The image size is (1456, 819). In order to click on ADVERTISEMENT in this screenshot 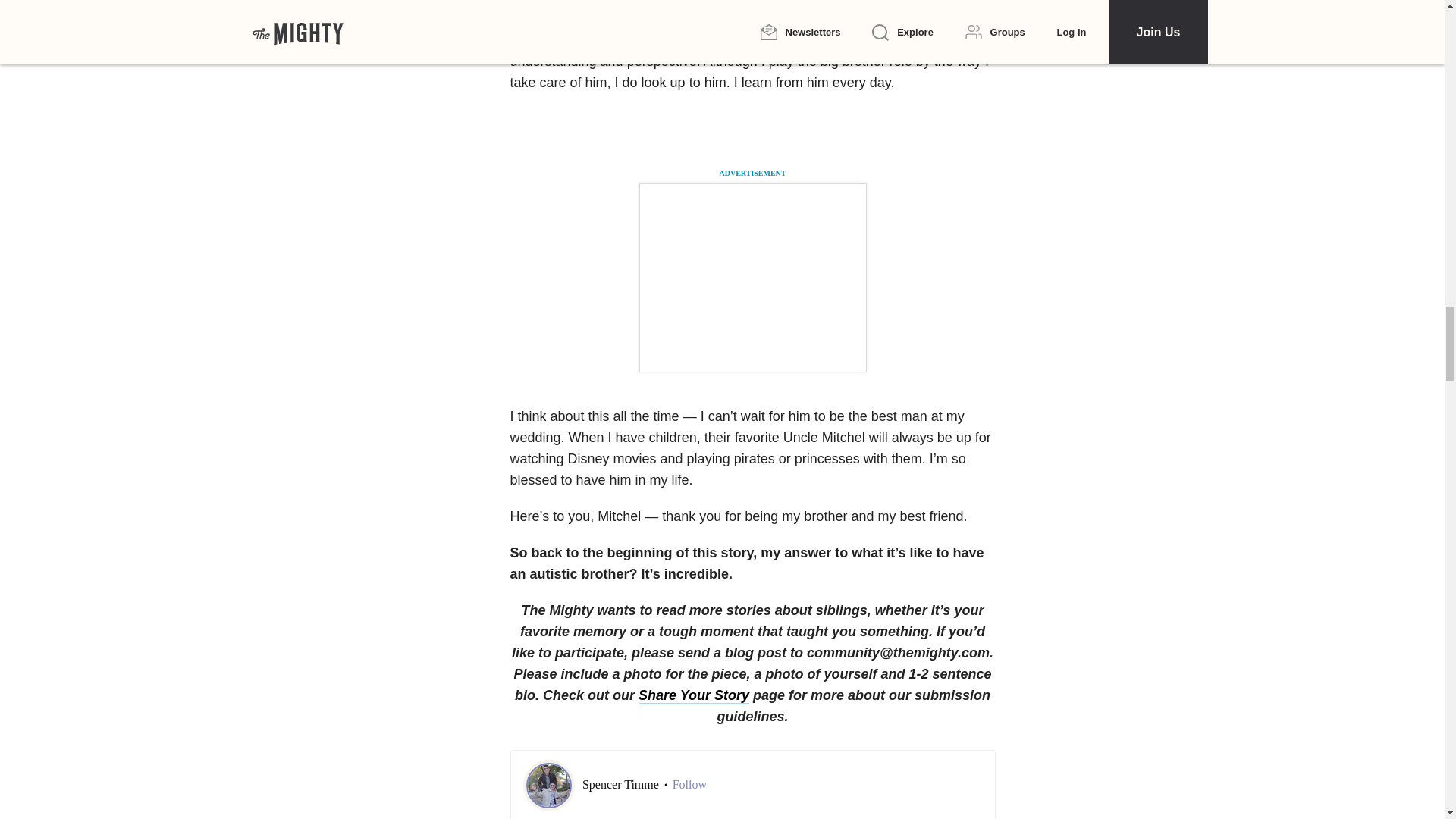, I will do `click(752, 173)`.